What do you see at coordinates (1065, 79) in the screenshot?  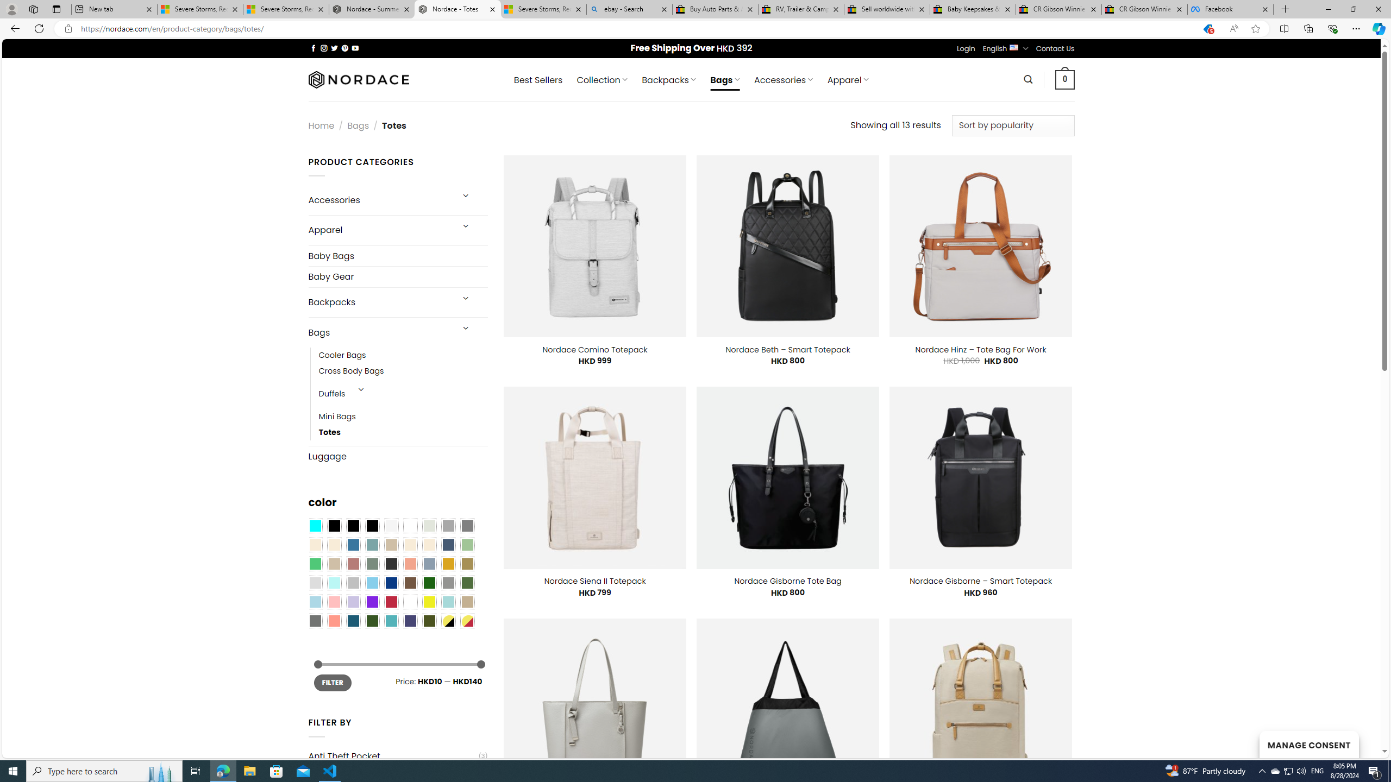 I see ` 0 ` at bounding box center [1065, 79].